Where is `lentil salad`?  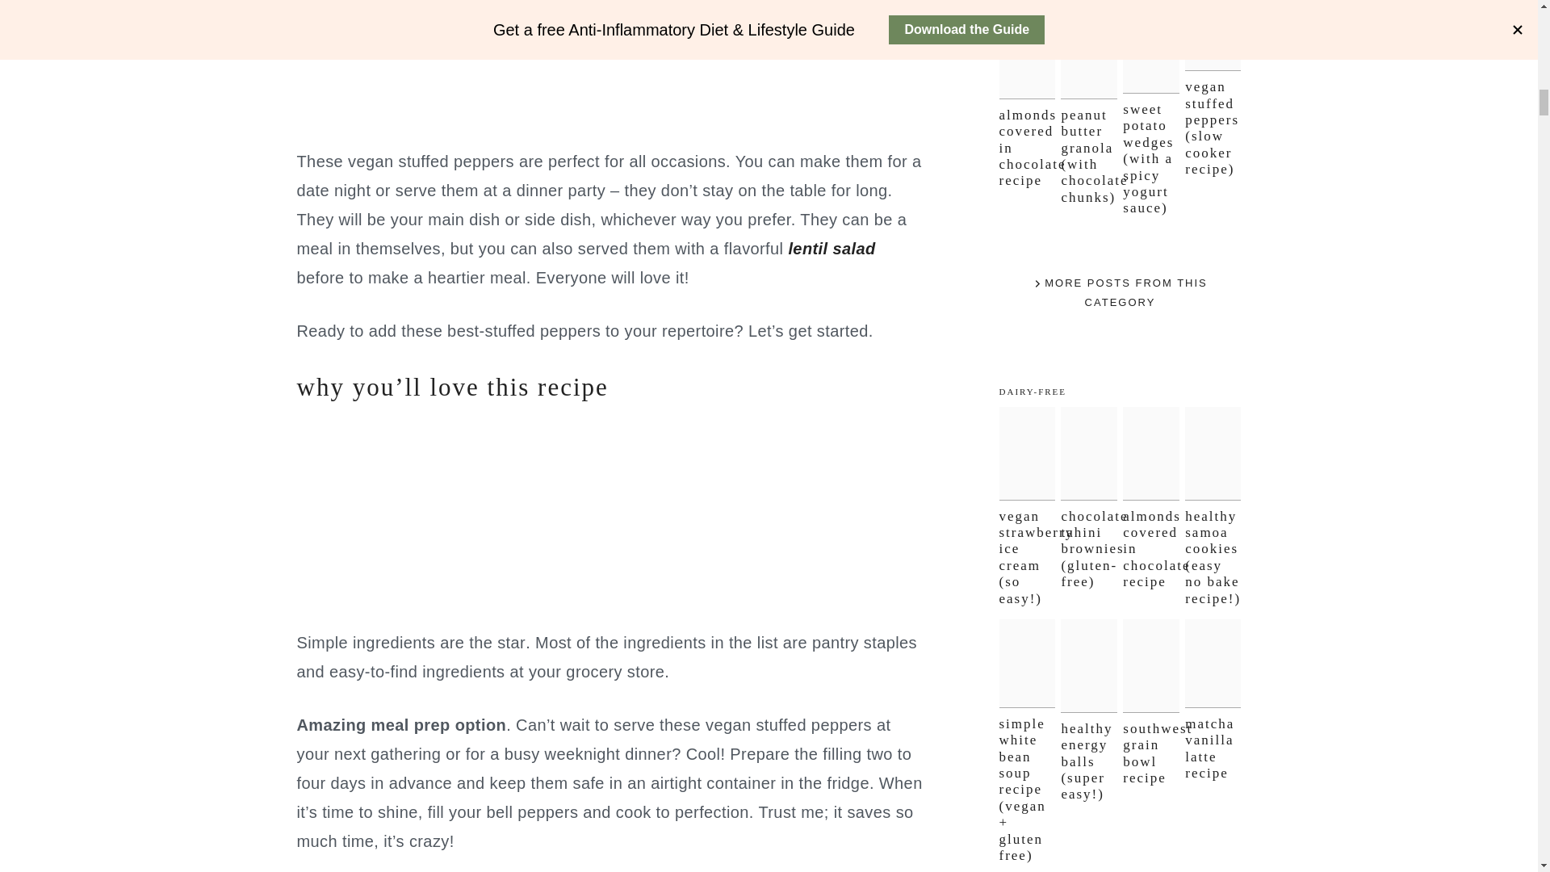 lentil salad is located at coordinates (832, 249).